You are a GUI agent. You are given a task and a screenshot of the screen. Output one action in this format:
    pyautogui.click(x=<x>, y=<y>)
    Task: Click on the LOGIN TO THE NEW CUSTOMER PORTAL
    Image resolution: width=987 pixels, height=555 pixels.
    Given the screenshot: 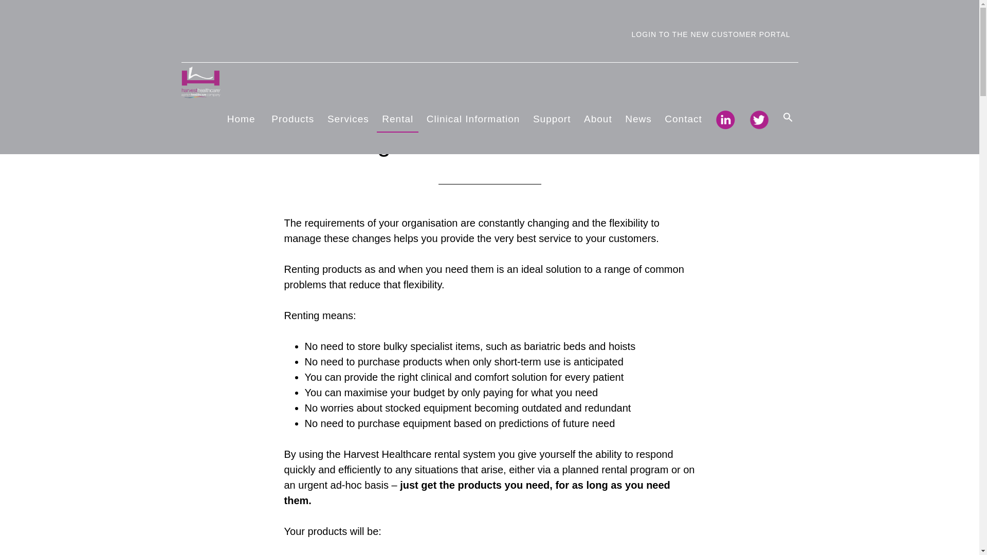 What is the action you would take?
    pyautogui.click(x=711, y=35)
    